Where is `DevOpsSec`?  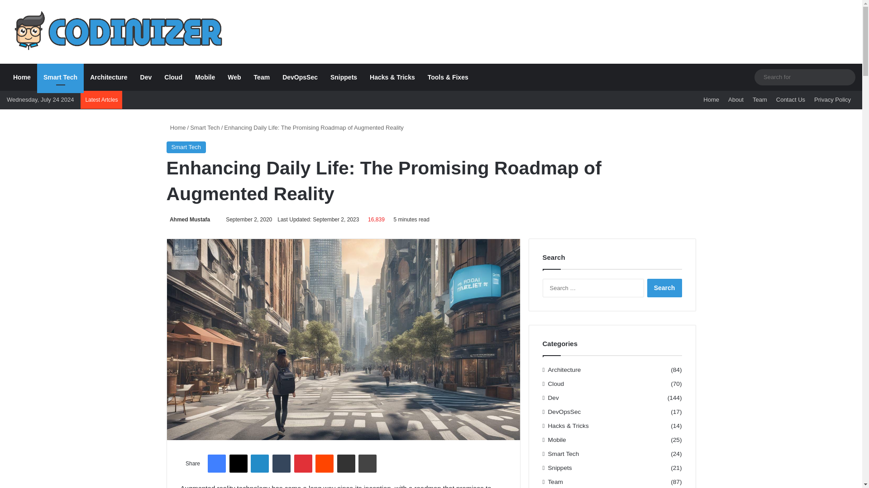 DevOpsSec is located at coordinates (300, 77).